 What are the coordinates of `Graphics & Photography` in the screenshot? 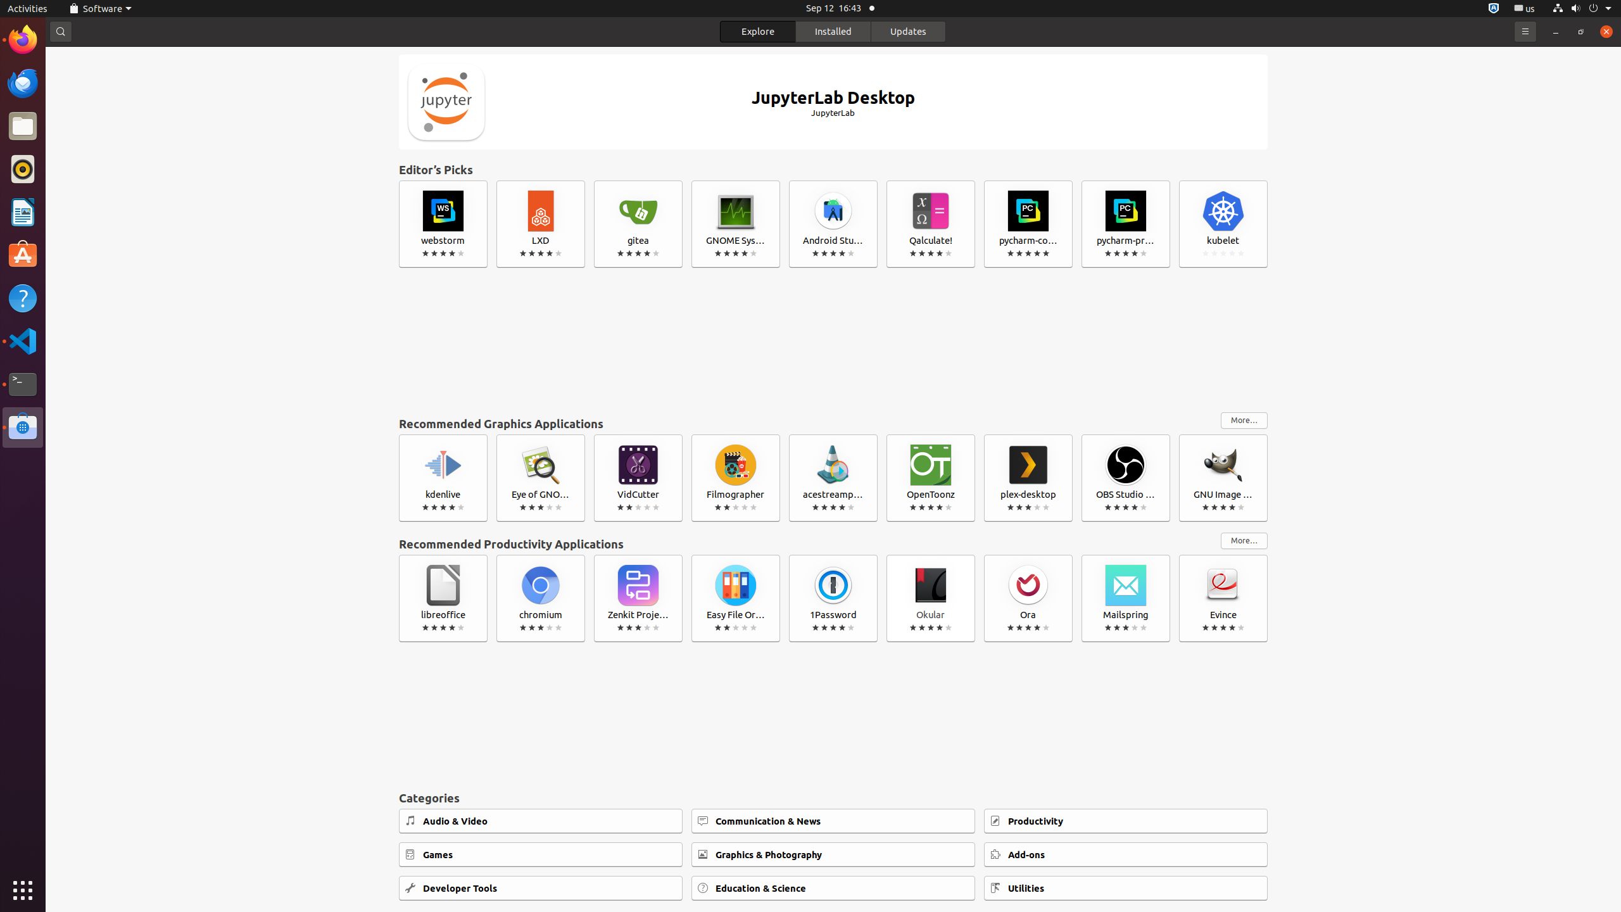 It's located at (833, 855).